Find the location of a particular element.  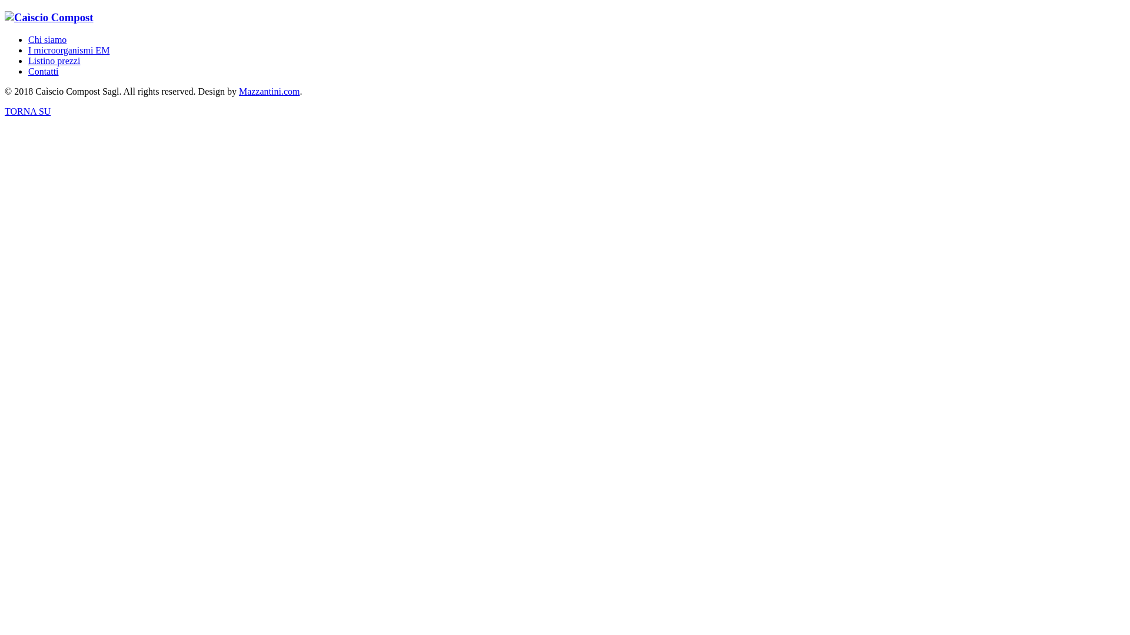

I microorganismi EM is located at coordinates (69, 51).